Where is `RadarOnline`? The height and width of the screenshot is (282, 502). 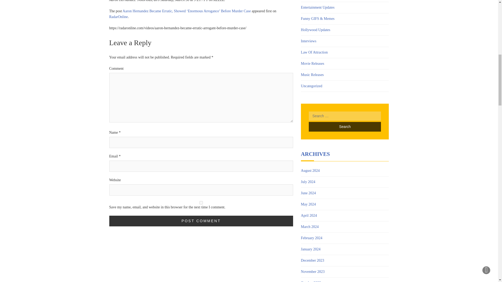 RadarOnline is located at coordinates (119, 17).